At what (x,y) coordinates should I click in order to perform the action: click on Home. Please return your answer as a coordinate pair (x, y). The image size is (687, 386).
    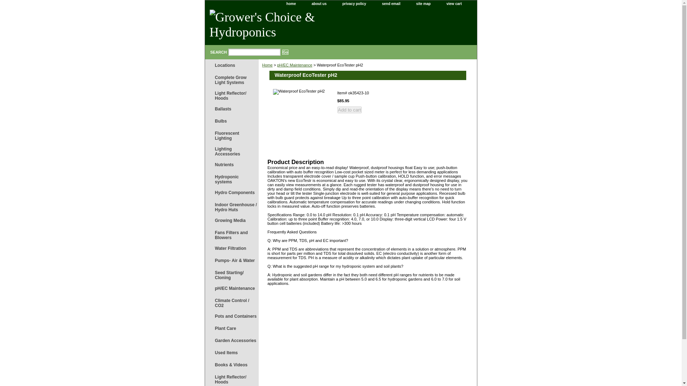
    Looking at the image, I should click on (267, 65).